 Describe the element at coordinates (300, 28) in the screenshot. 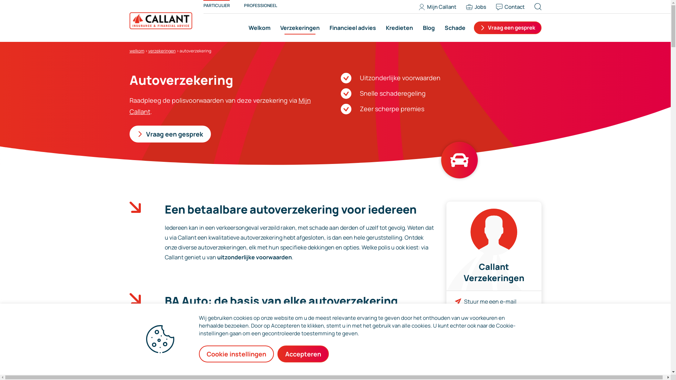

I see `Verzekeringen` at that location.